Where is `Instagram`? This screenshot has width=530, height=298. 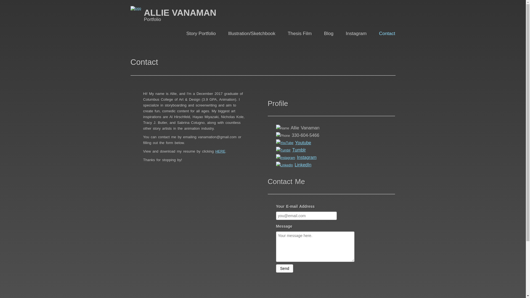
Instagram is located at coordinates (306, 157).